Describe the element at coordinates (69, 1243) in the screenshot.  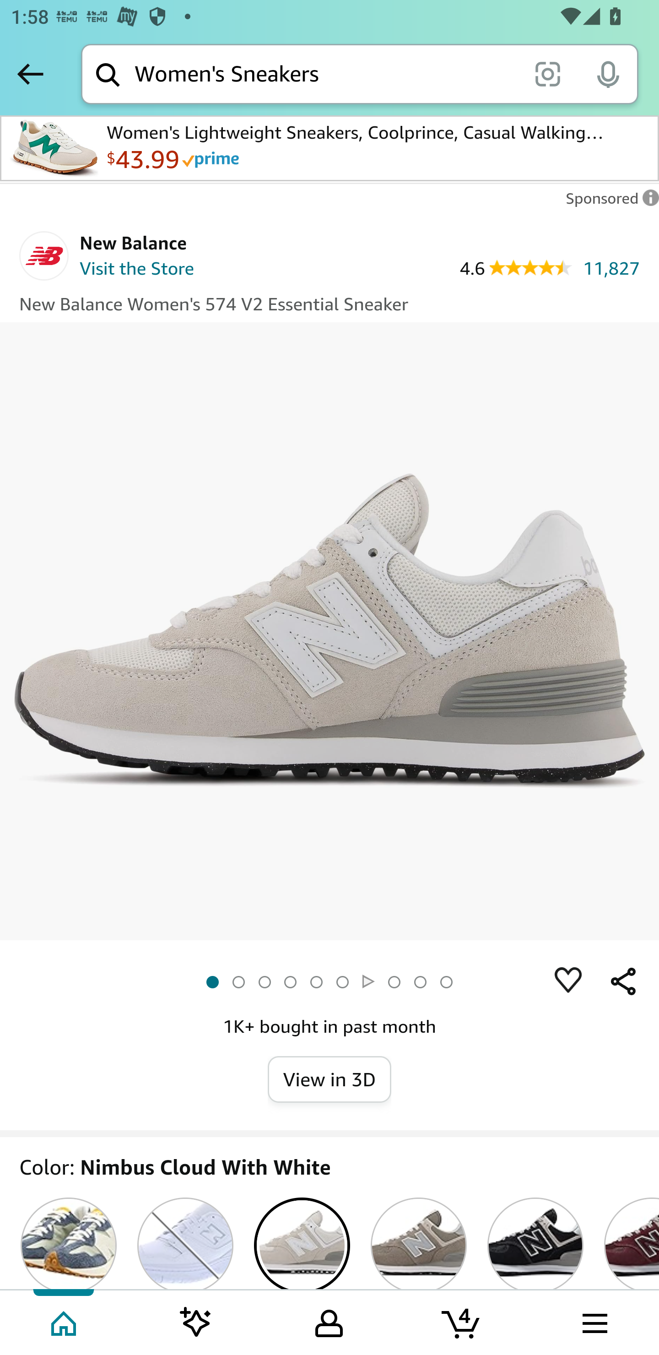
I see `Grey/Green` at that location.